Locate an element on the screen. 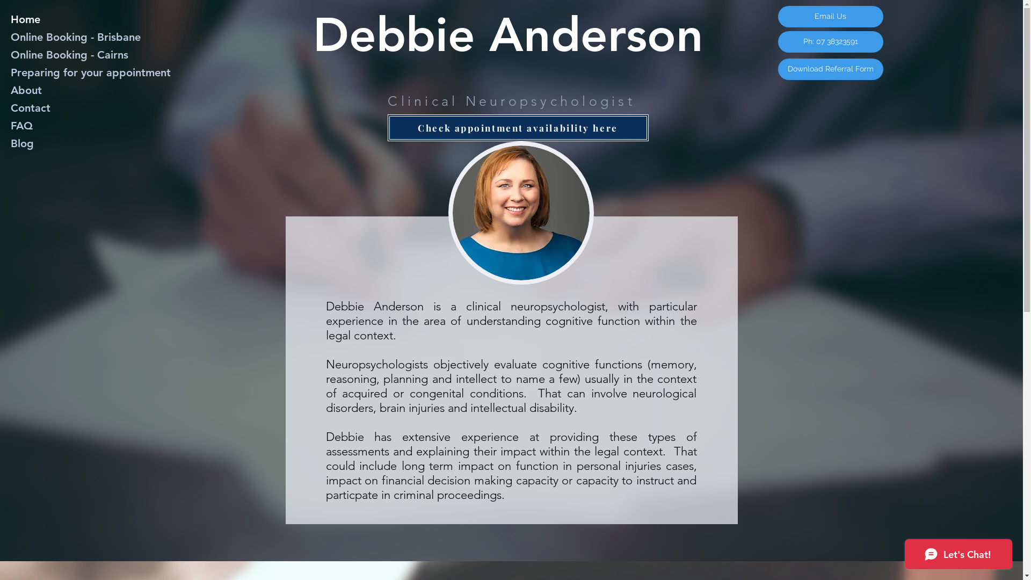 Image resolution: width=1031 pixels, height=580 pixels. FAQ is located at coordinates (75, 126).